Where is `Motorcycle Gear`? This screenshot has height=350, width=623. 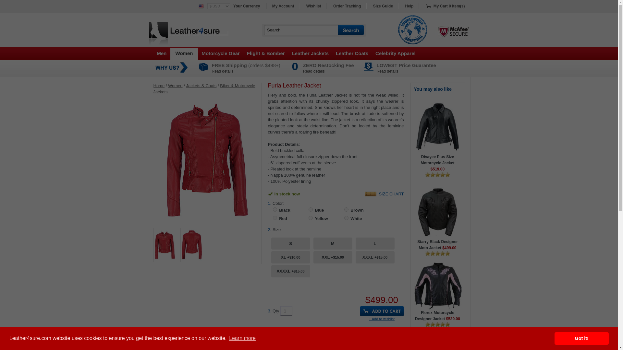 Motorcycle Gear is located at coordinates (221, 53).